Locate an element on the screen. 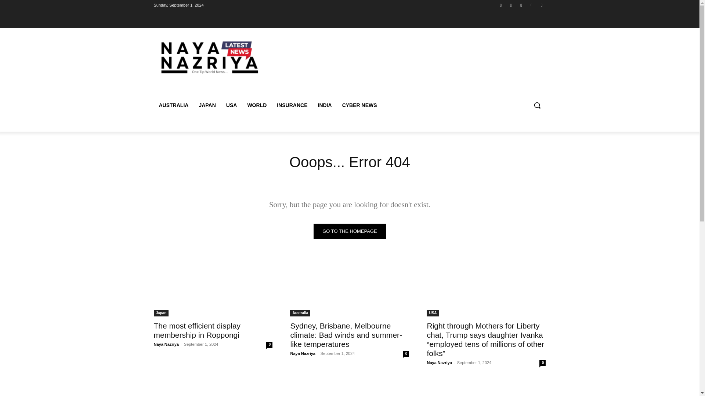  0 is located at coordinates (269, 345).